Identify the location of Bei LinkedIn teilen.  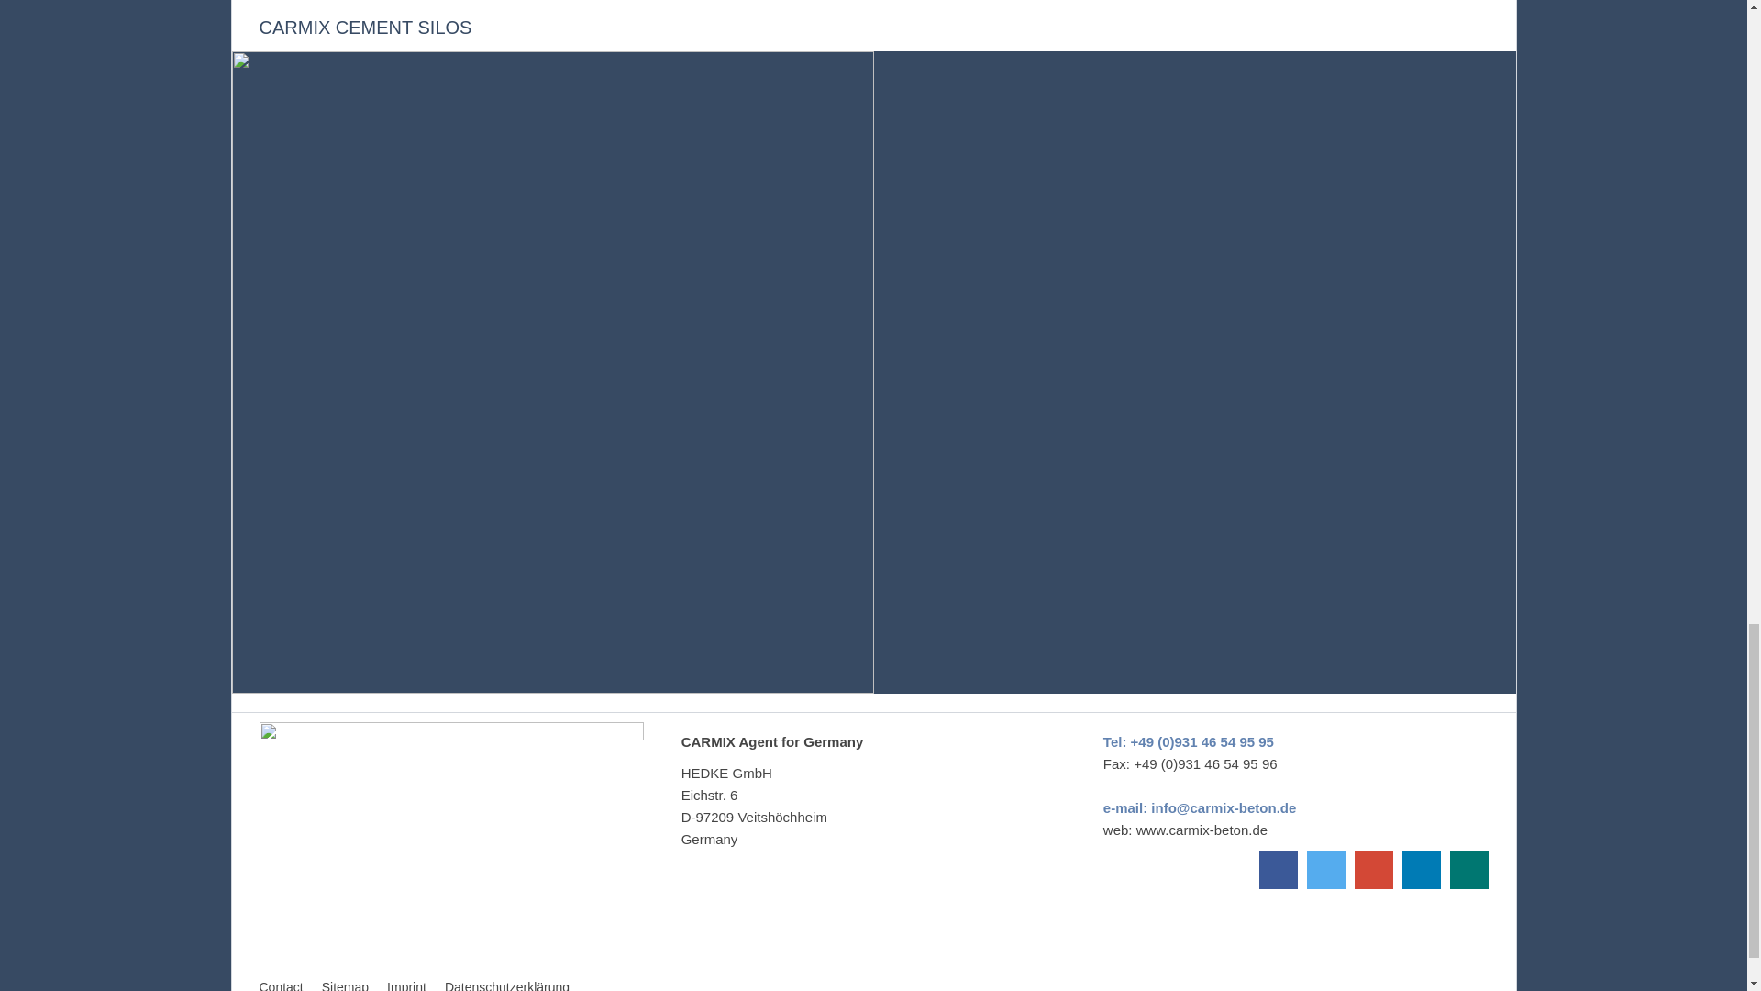
(1421, 869).